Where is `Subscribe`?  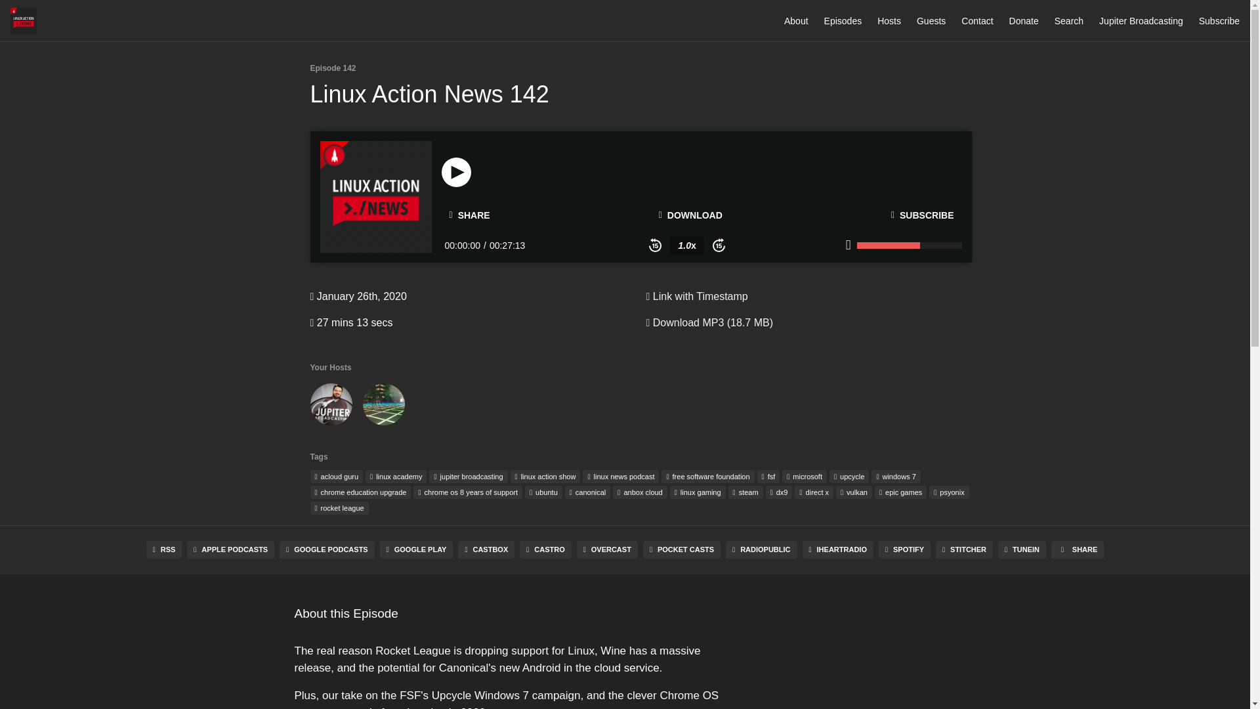
Subscribe is located at coordinates (1219, 20).